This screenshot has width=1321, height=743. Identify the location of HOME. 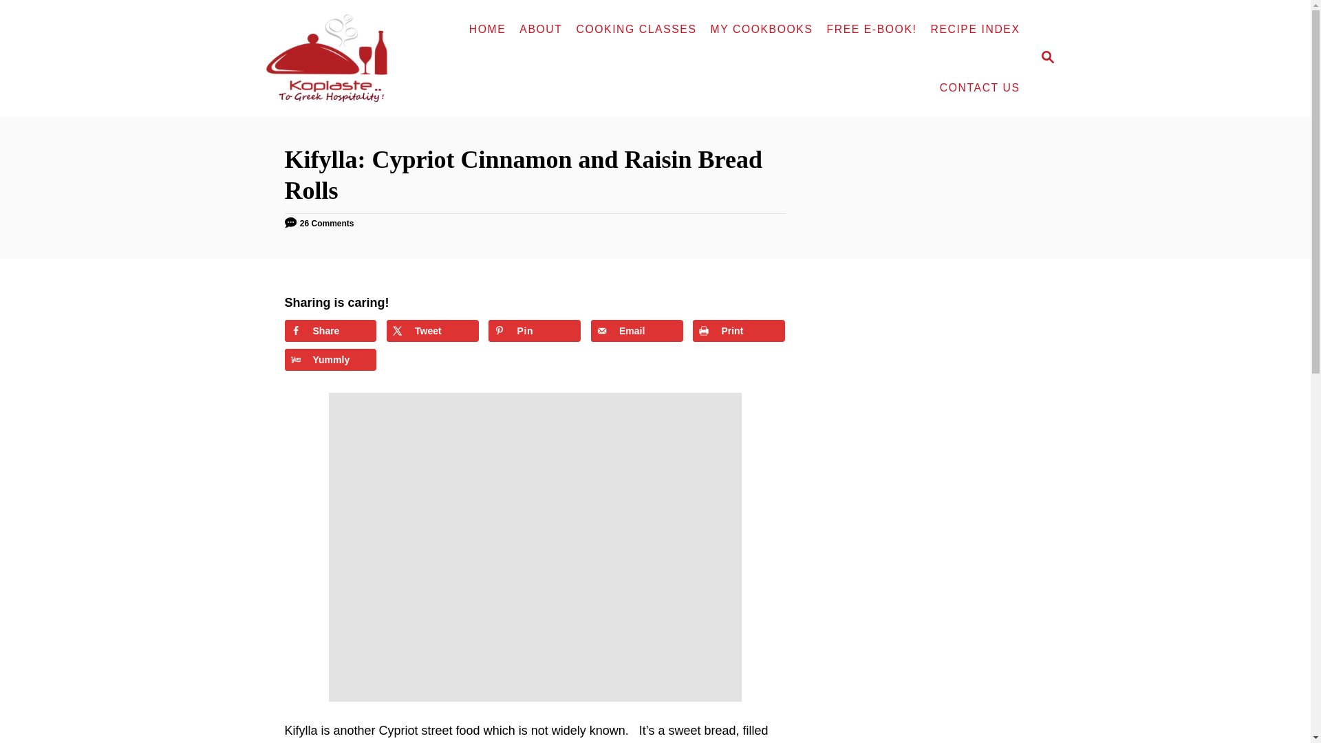
(488, 29).